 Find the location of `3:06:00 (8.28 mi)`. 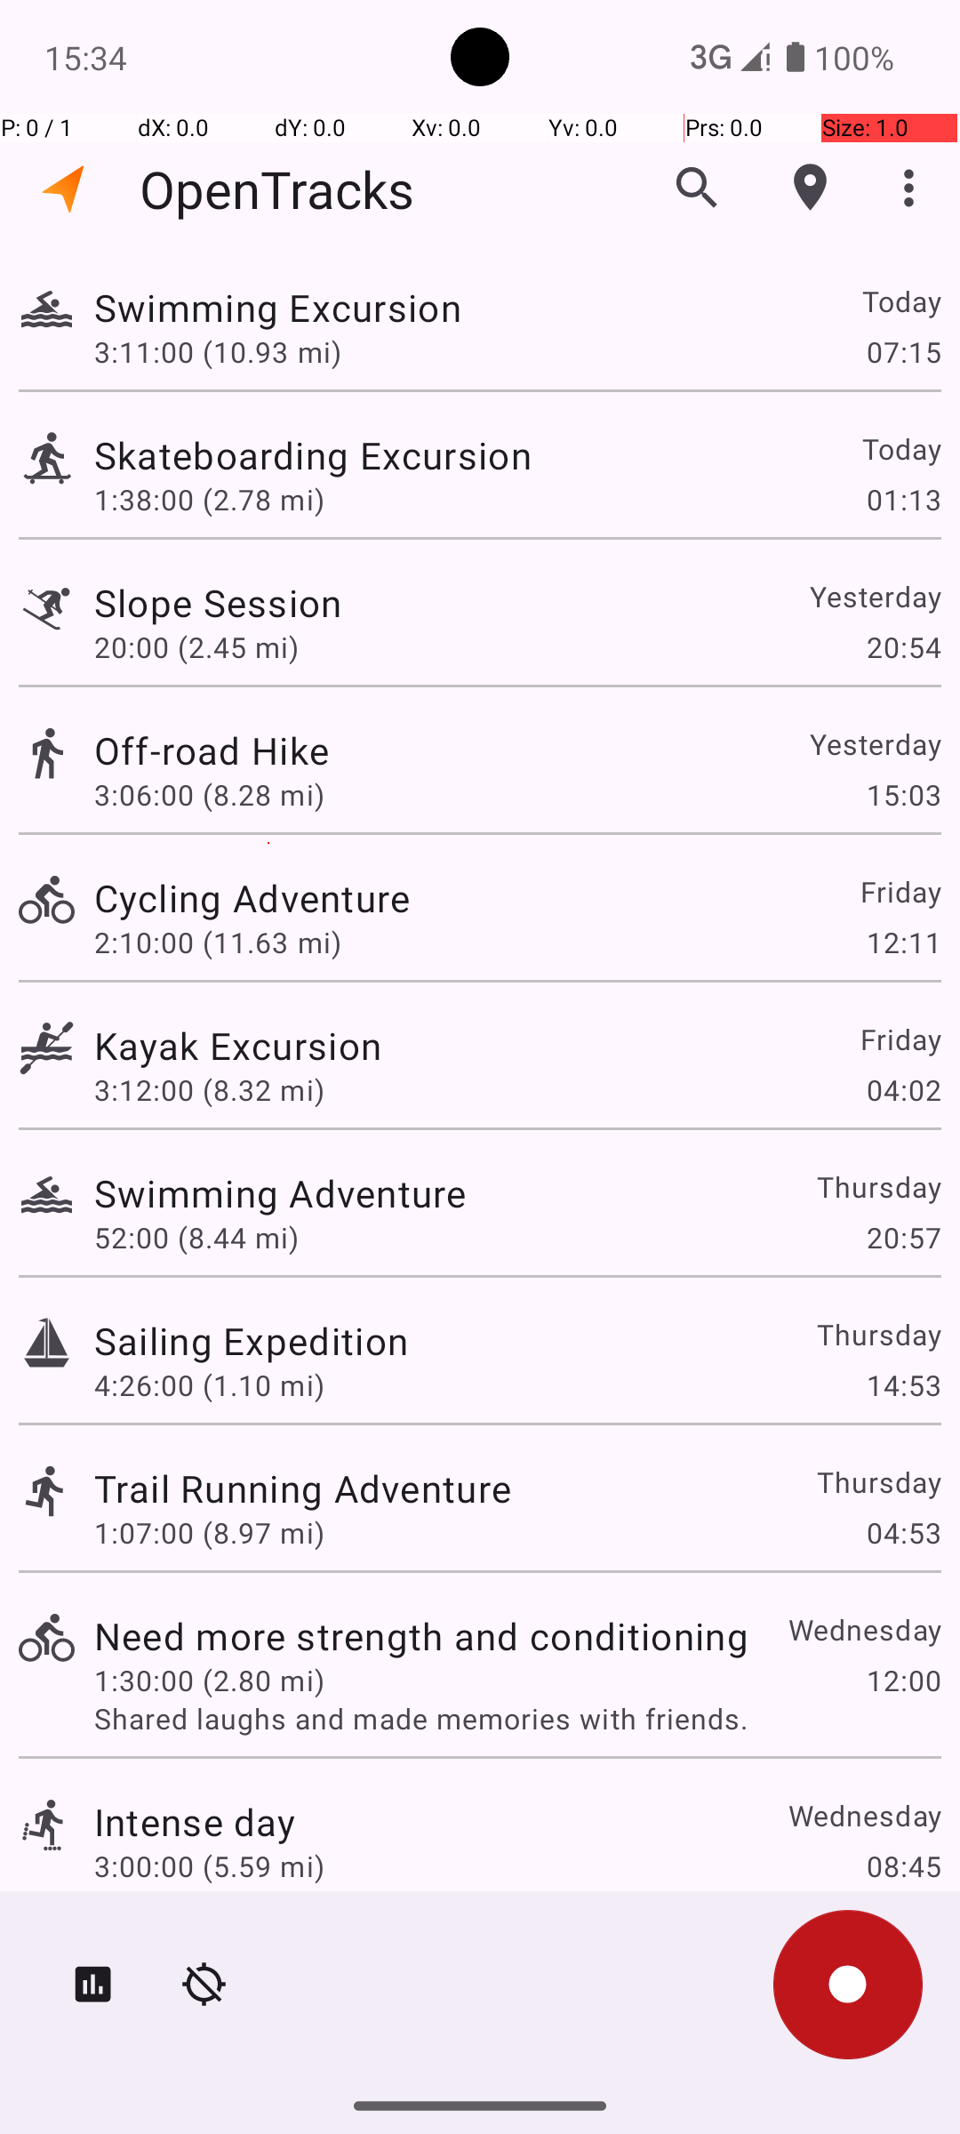

3:06:00 (8.28 mi) is located at coordinates (210, 795).